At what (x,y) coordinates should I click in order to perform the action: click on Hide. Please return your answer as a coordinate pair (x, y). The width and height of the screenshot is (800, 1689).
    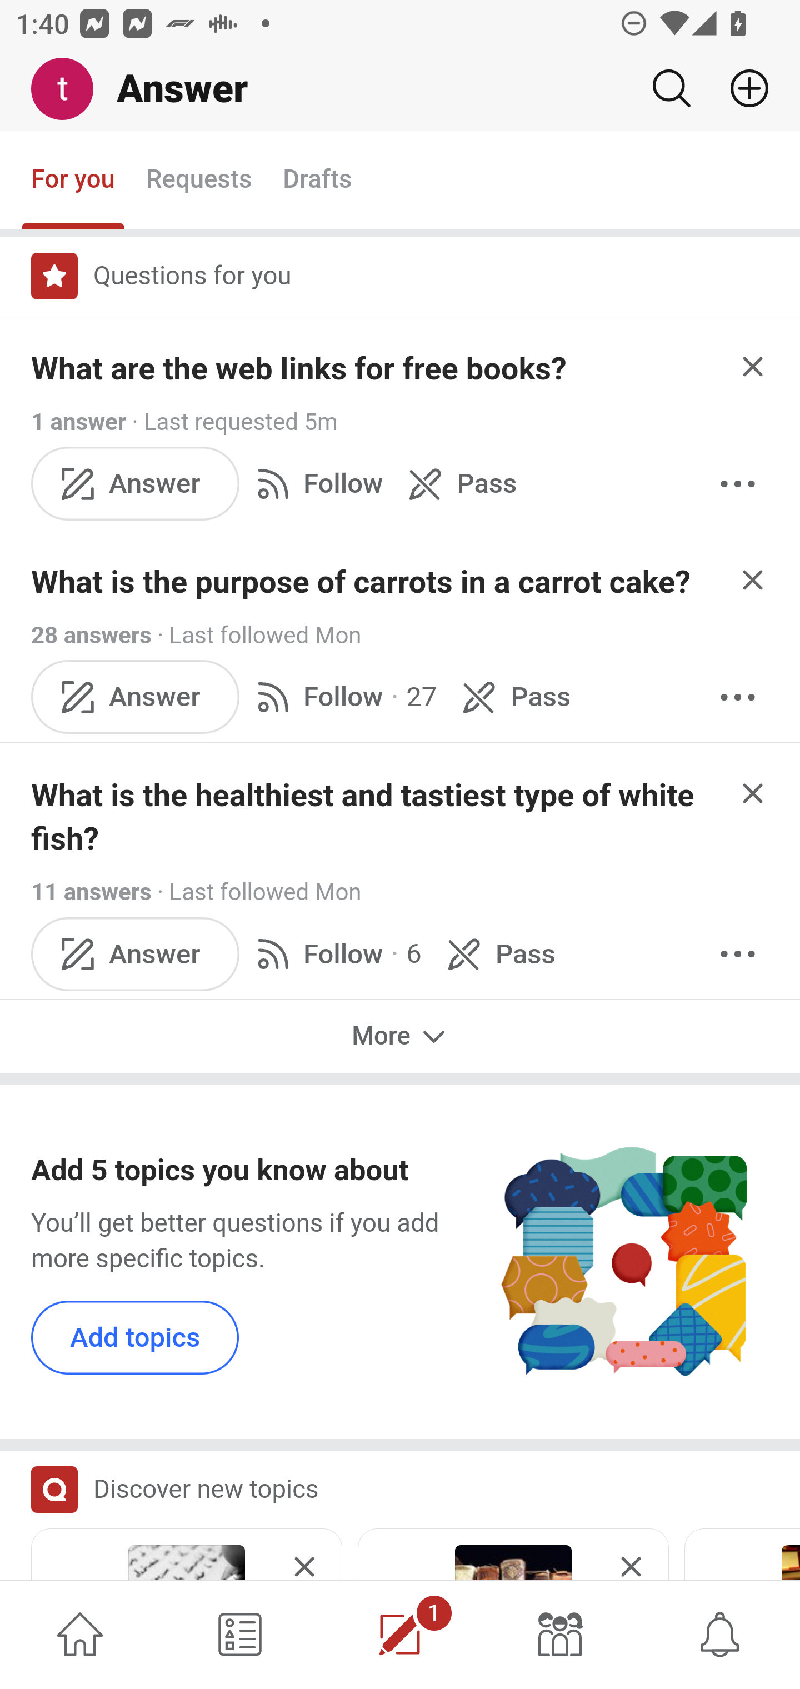
    Looking at the image, I should click on (753, 792).